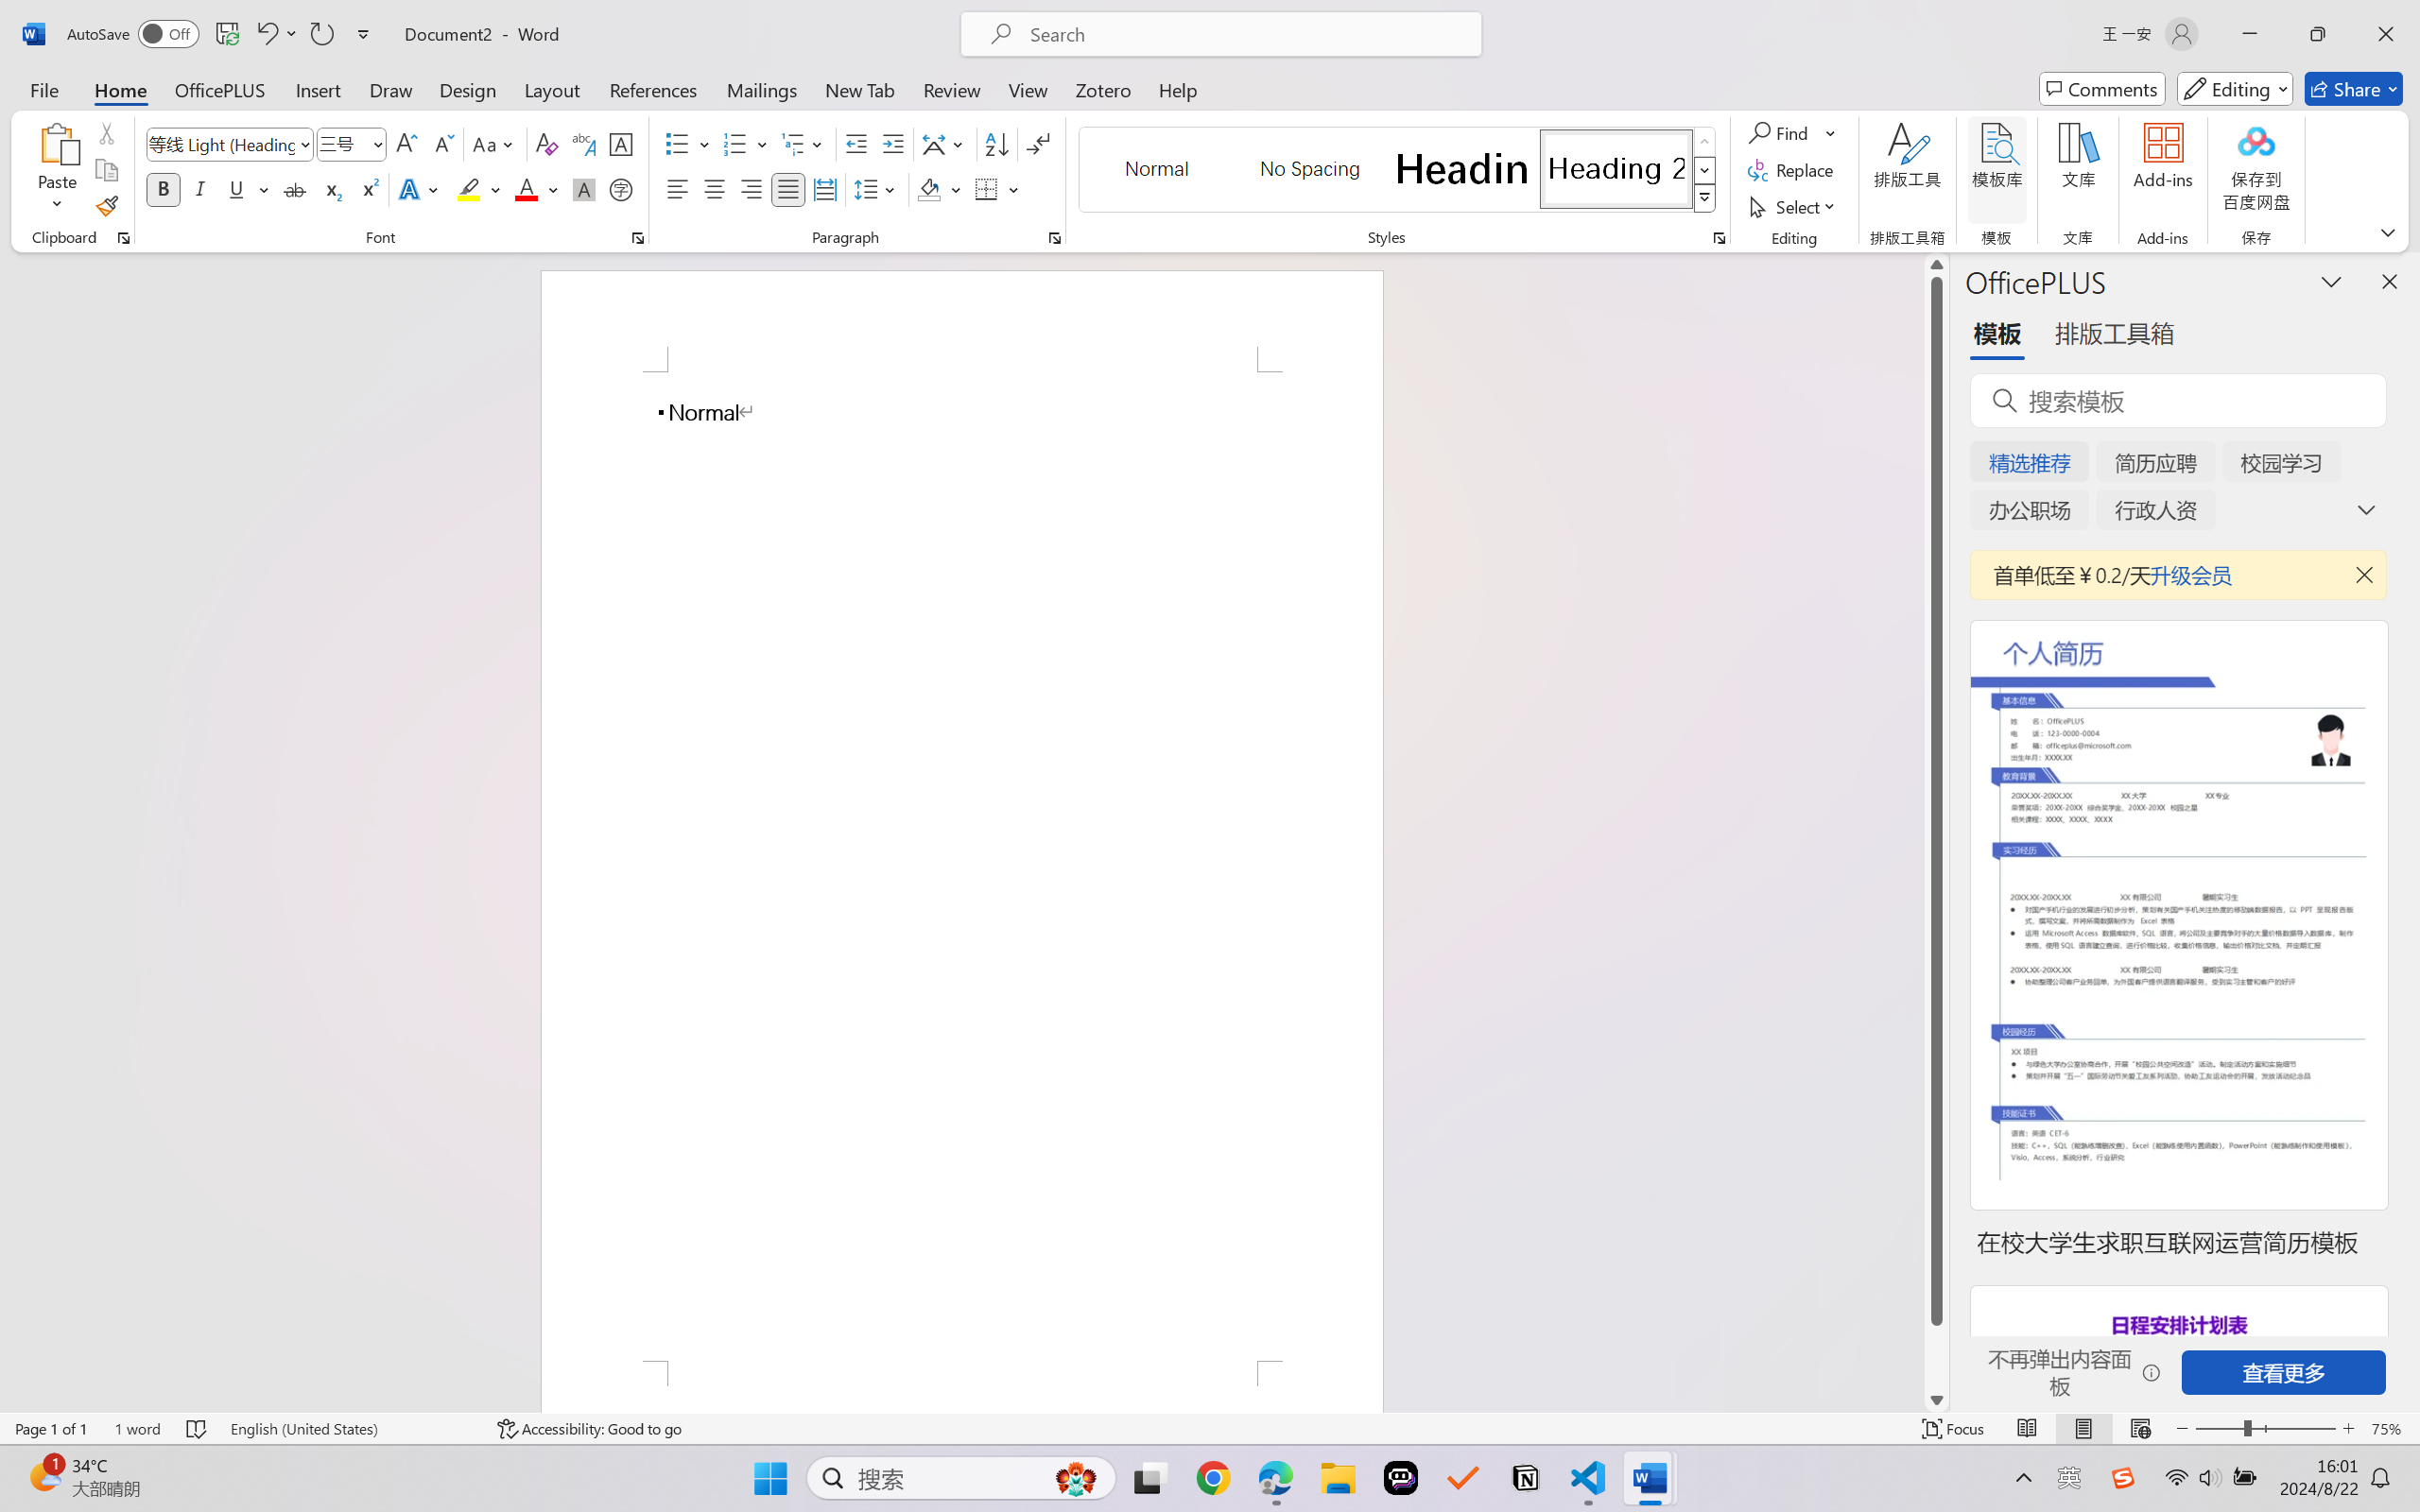 Image resolution: width=2420 pixels, height=1512 pixels. I want to click on Line up, so click(1936, 265).